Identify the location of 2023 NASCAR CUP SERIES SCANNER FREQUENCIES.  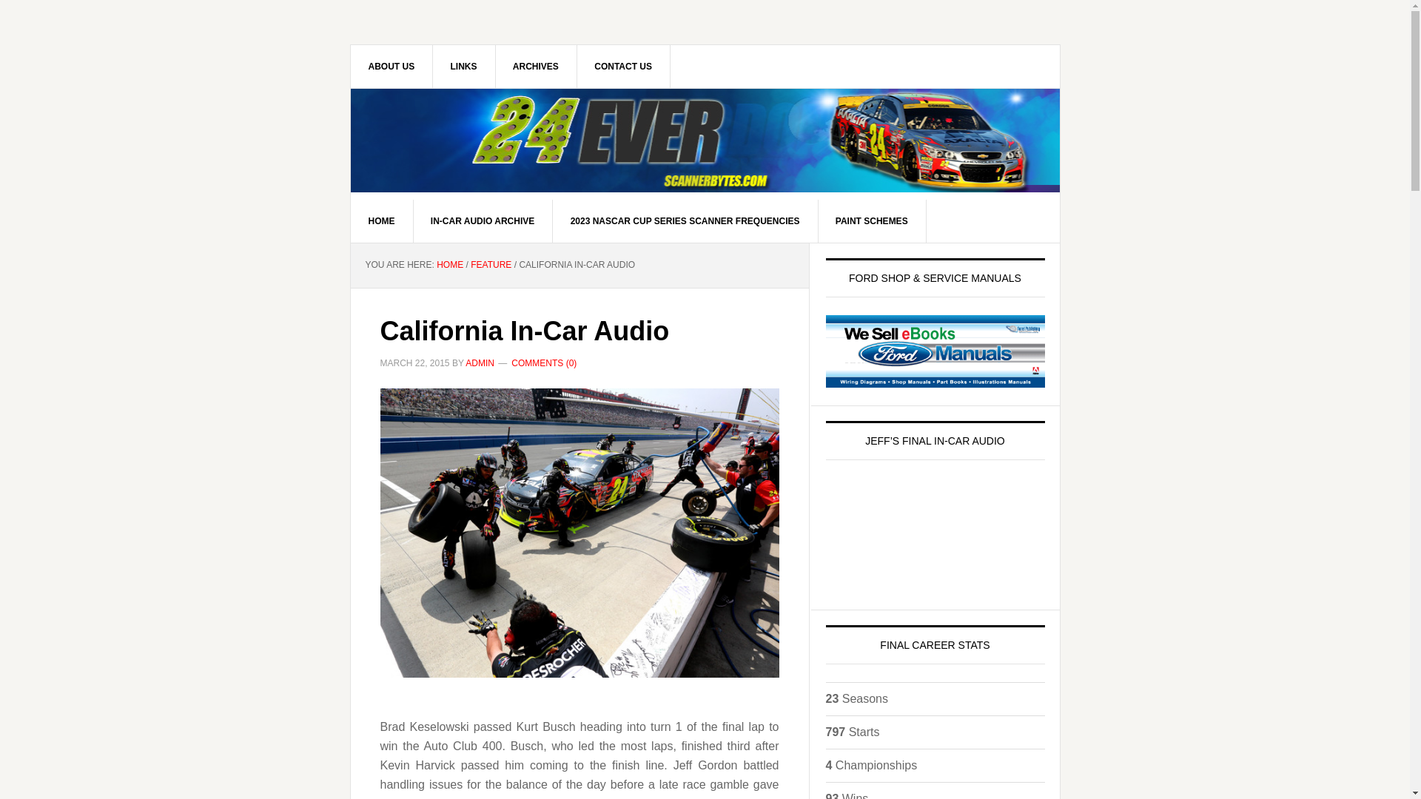
(685, 221).